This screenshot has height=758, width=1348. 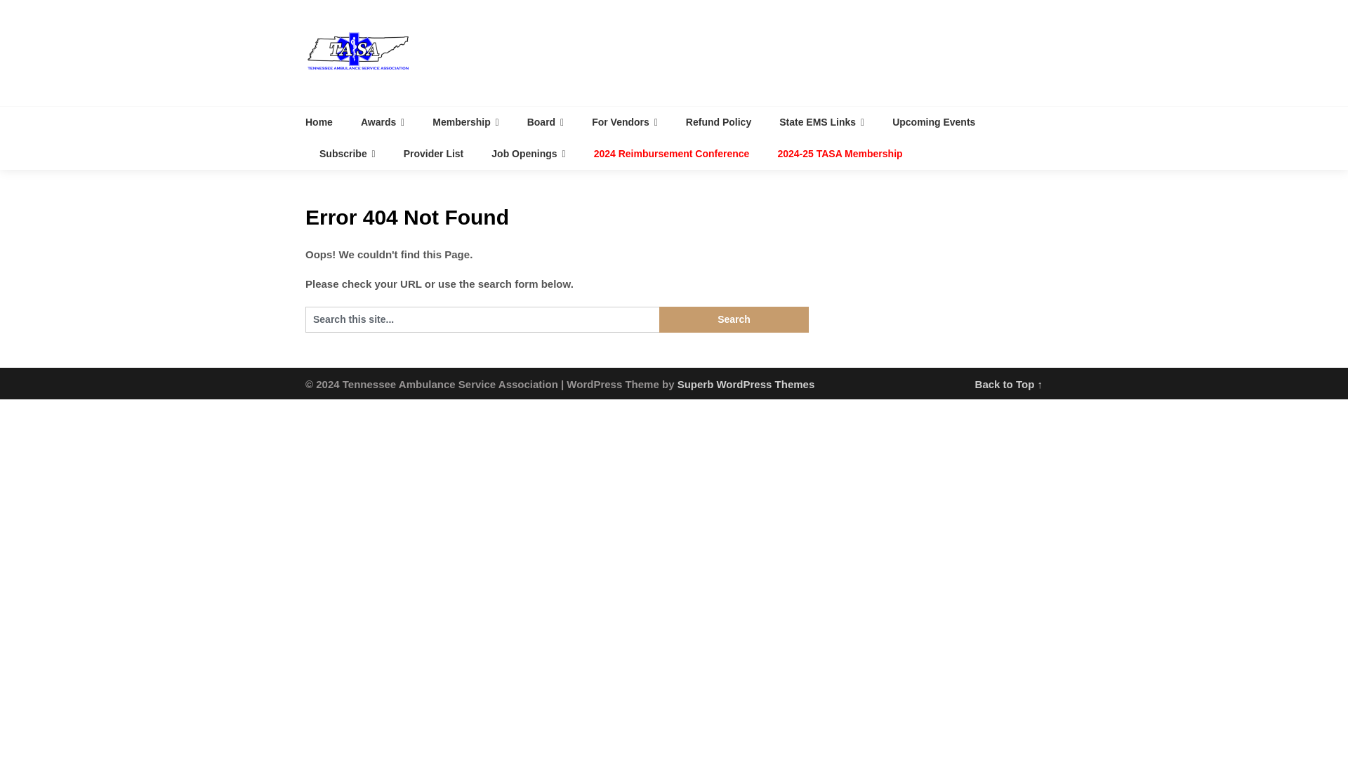 What do you see at coordinates (625, 122) in the screenshot?
I see `For Vendors` at bounding box center [625, 122].